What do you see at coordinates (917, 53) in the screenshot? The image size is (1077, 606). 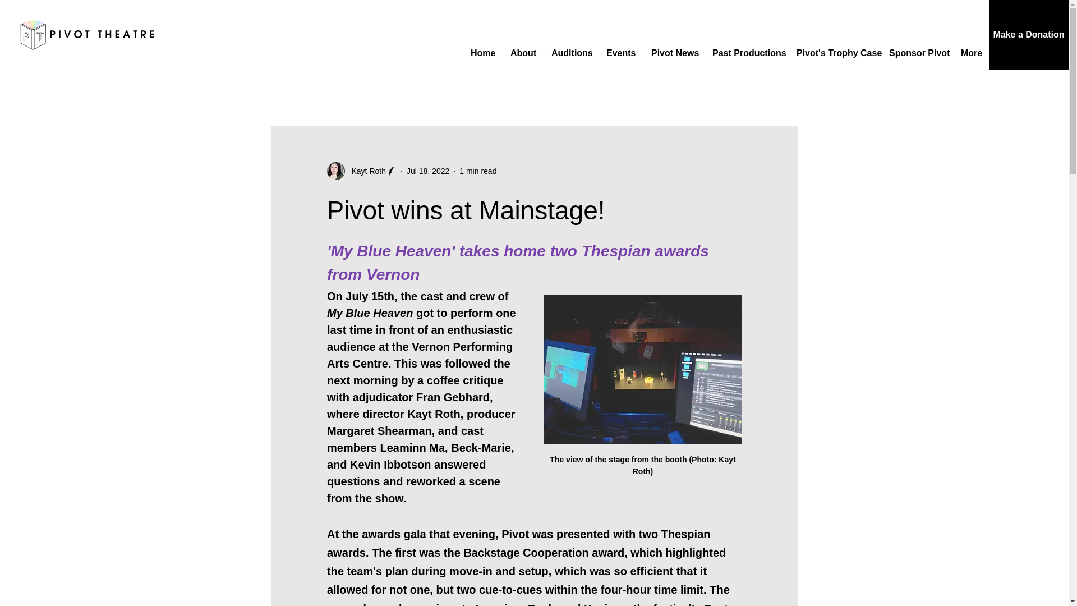 I see `Sponsor Pivot` at bounding box center [917, 53].